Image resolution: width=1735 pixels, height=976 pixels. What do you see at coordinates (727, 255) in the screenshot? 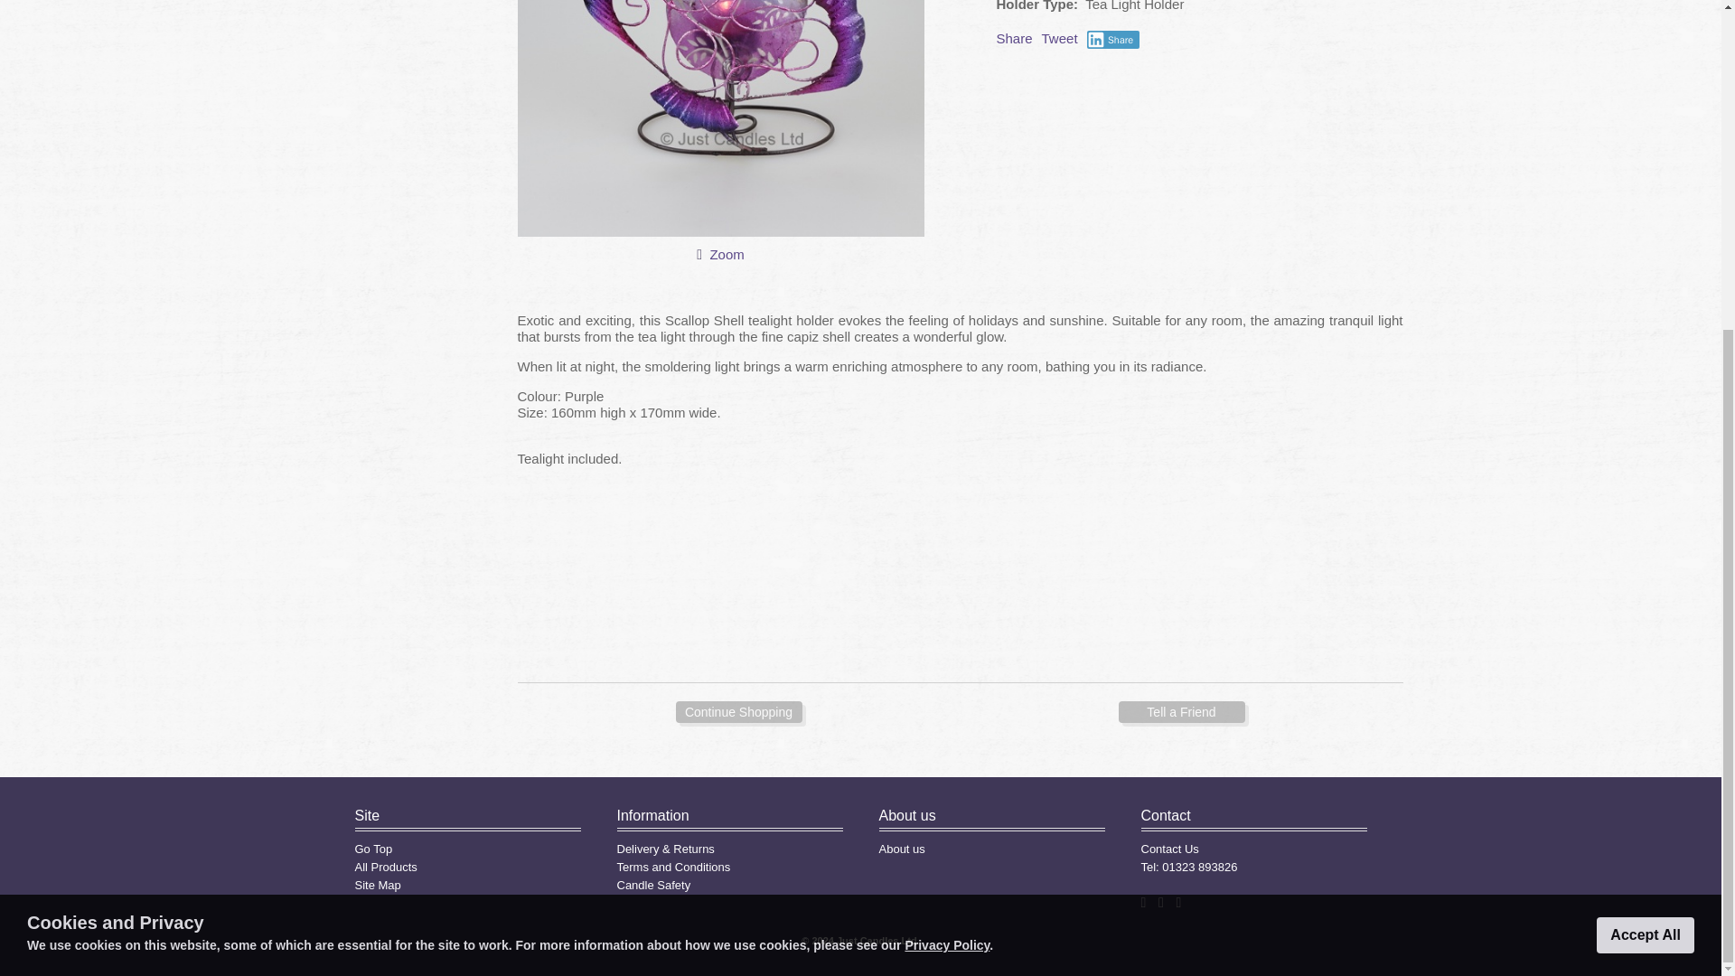
I see `Scallop Shell Metal Tealight Holder` at bounding box center [727, 255].